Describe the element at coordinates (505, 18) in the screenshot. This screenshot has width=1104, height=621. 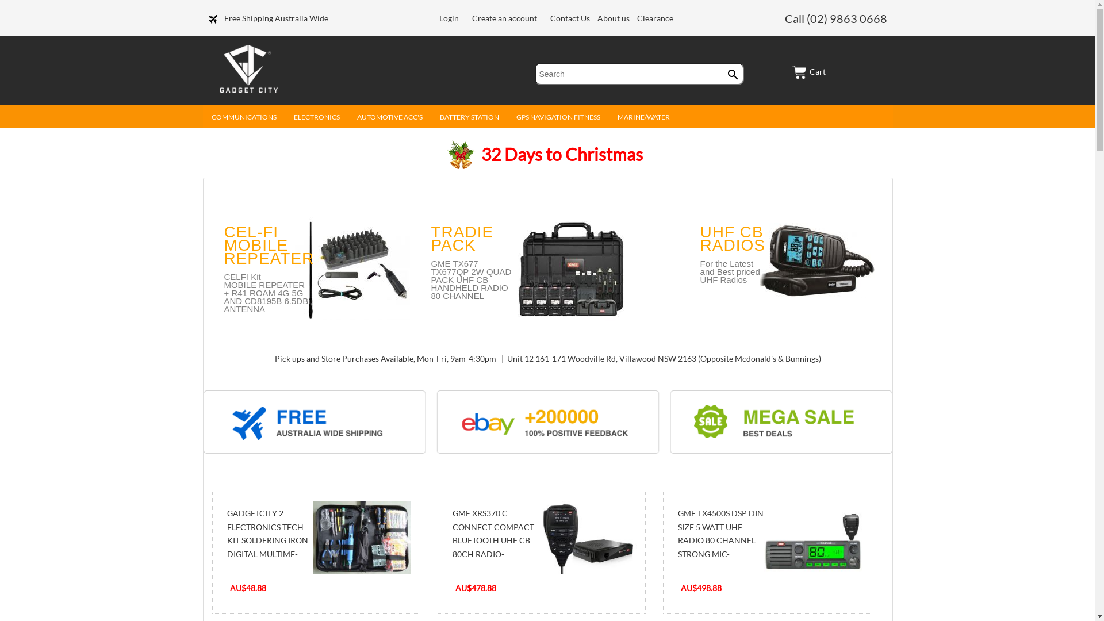
I see `Create an account` at that location.